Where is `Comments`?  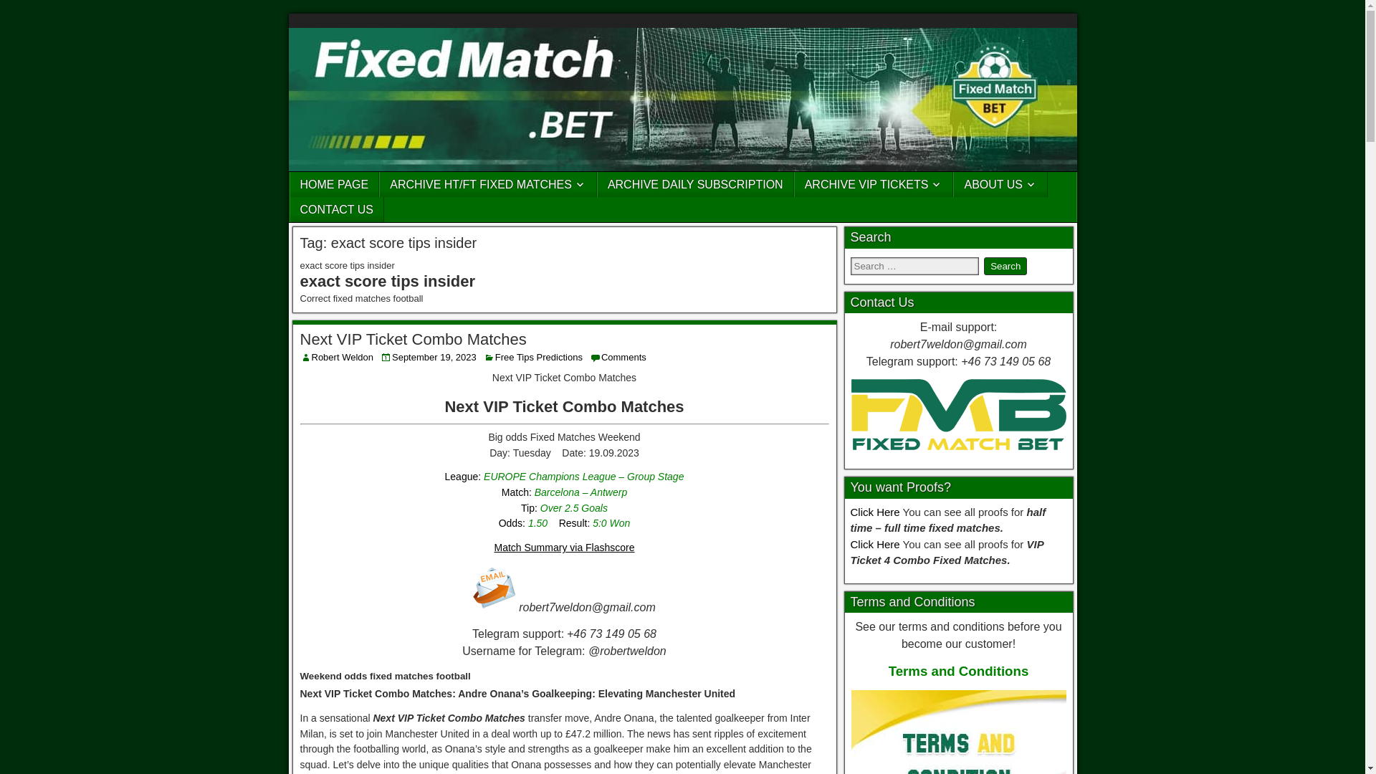 Comments is located at coordinates (623, 357).